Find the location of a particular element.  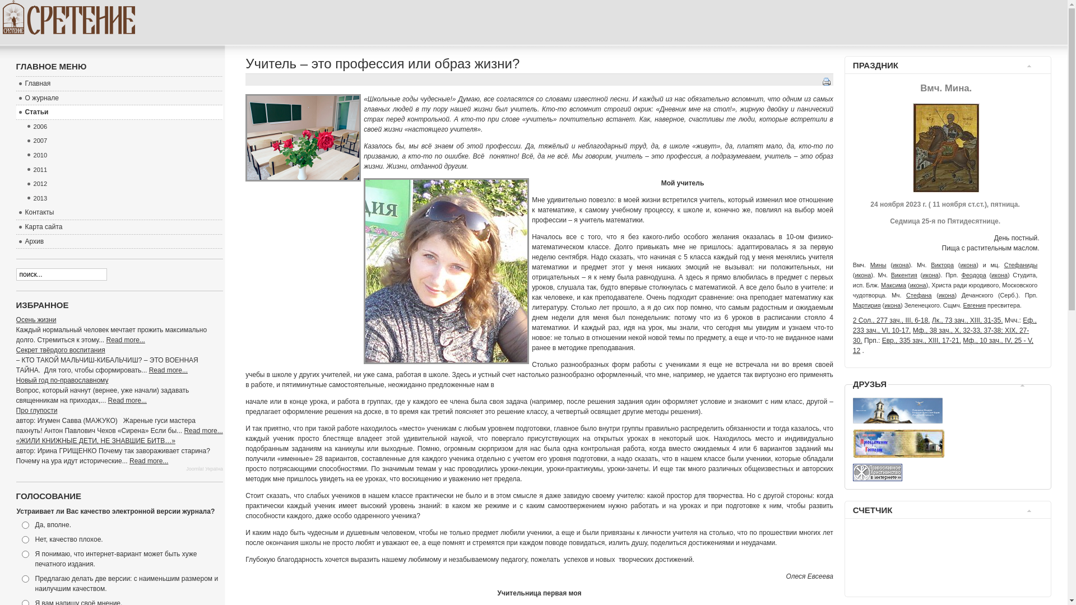

Read more... is located at coordinates (128, 401).